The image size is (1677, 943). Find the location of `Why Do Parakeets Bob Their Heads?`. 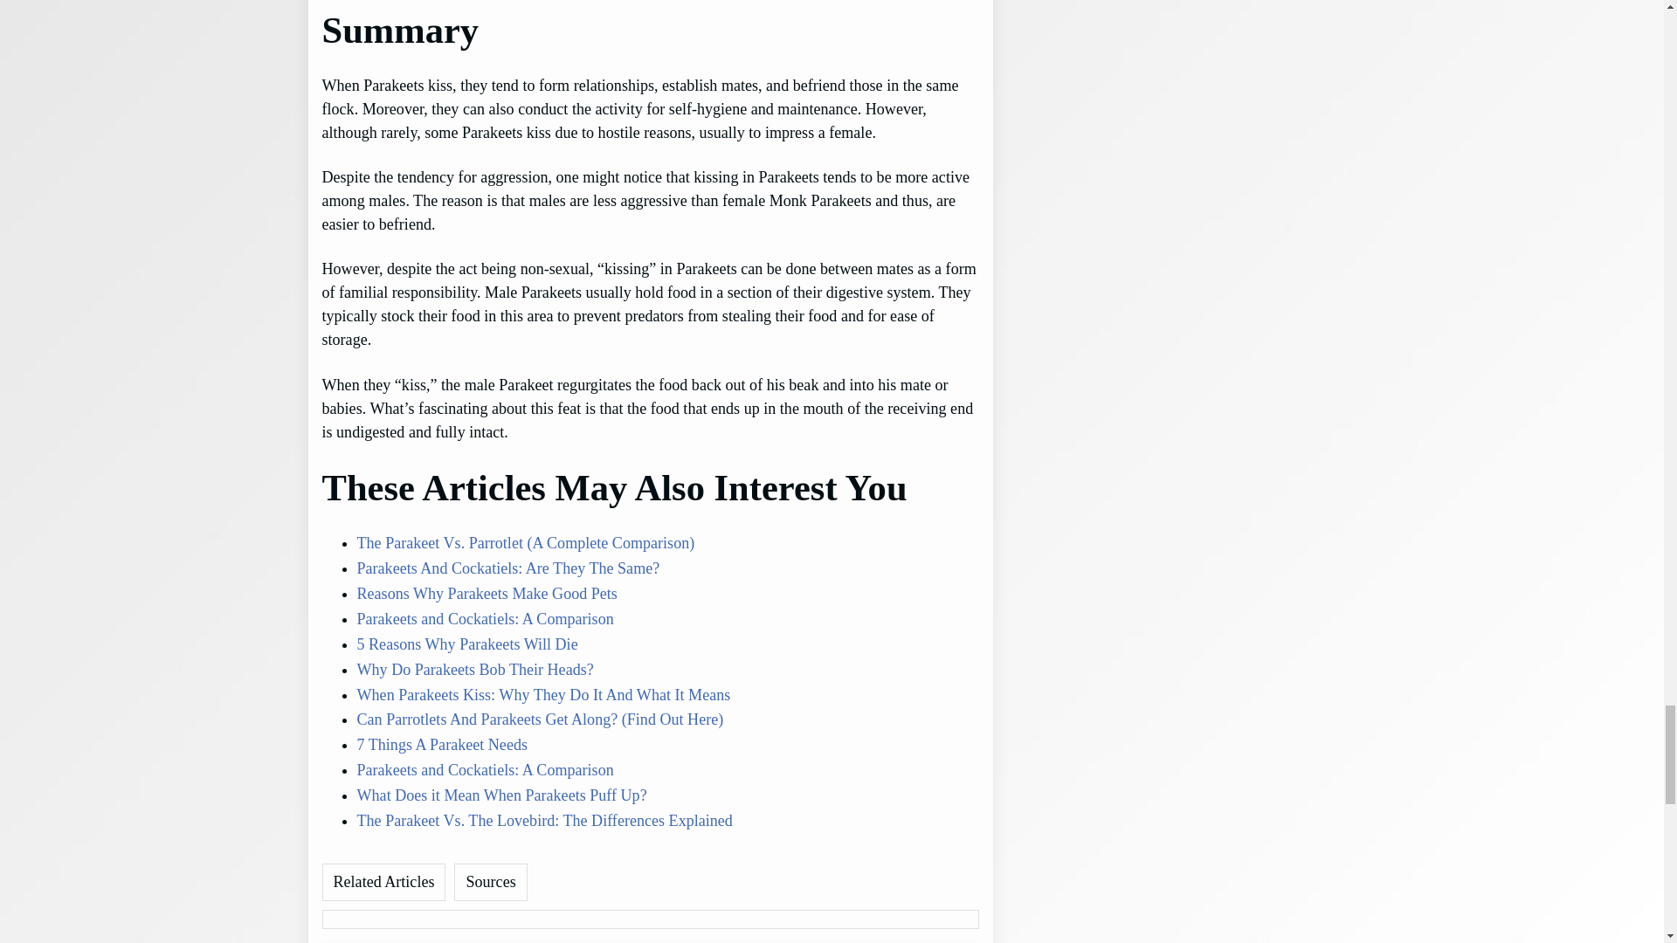

Why Do Parakeets Bob Their Heads? is located at coordinates (474, 669).